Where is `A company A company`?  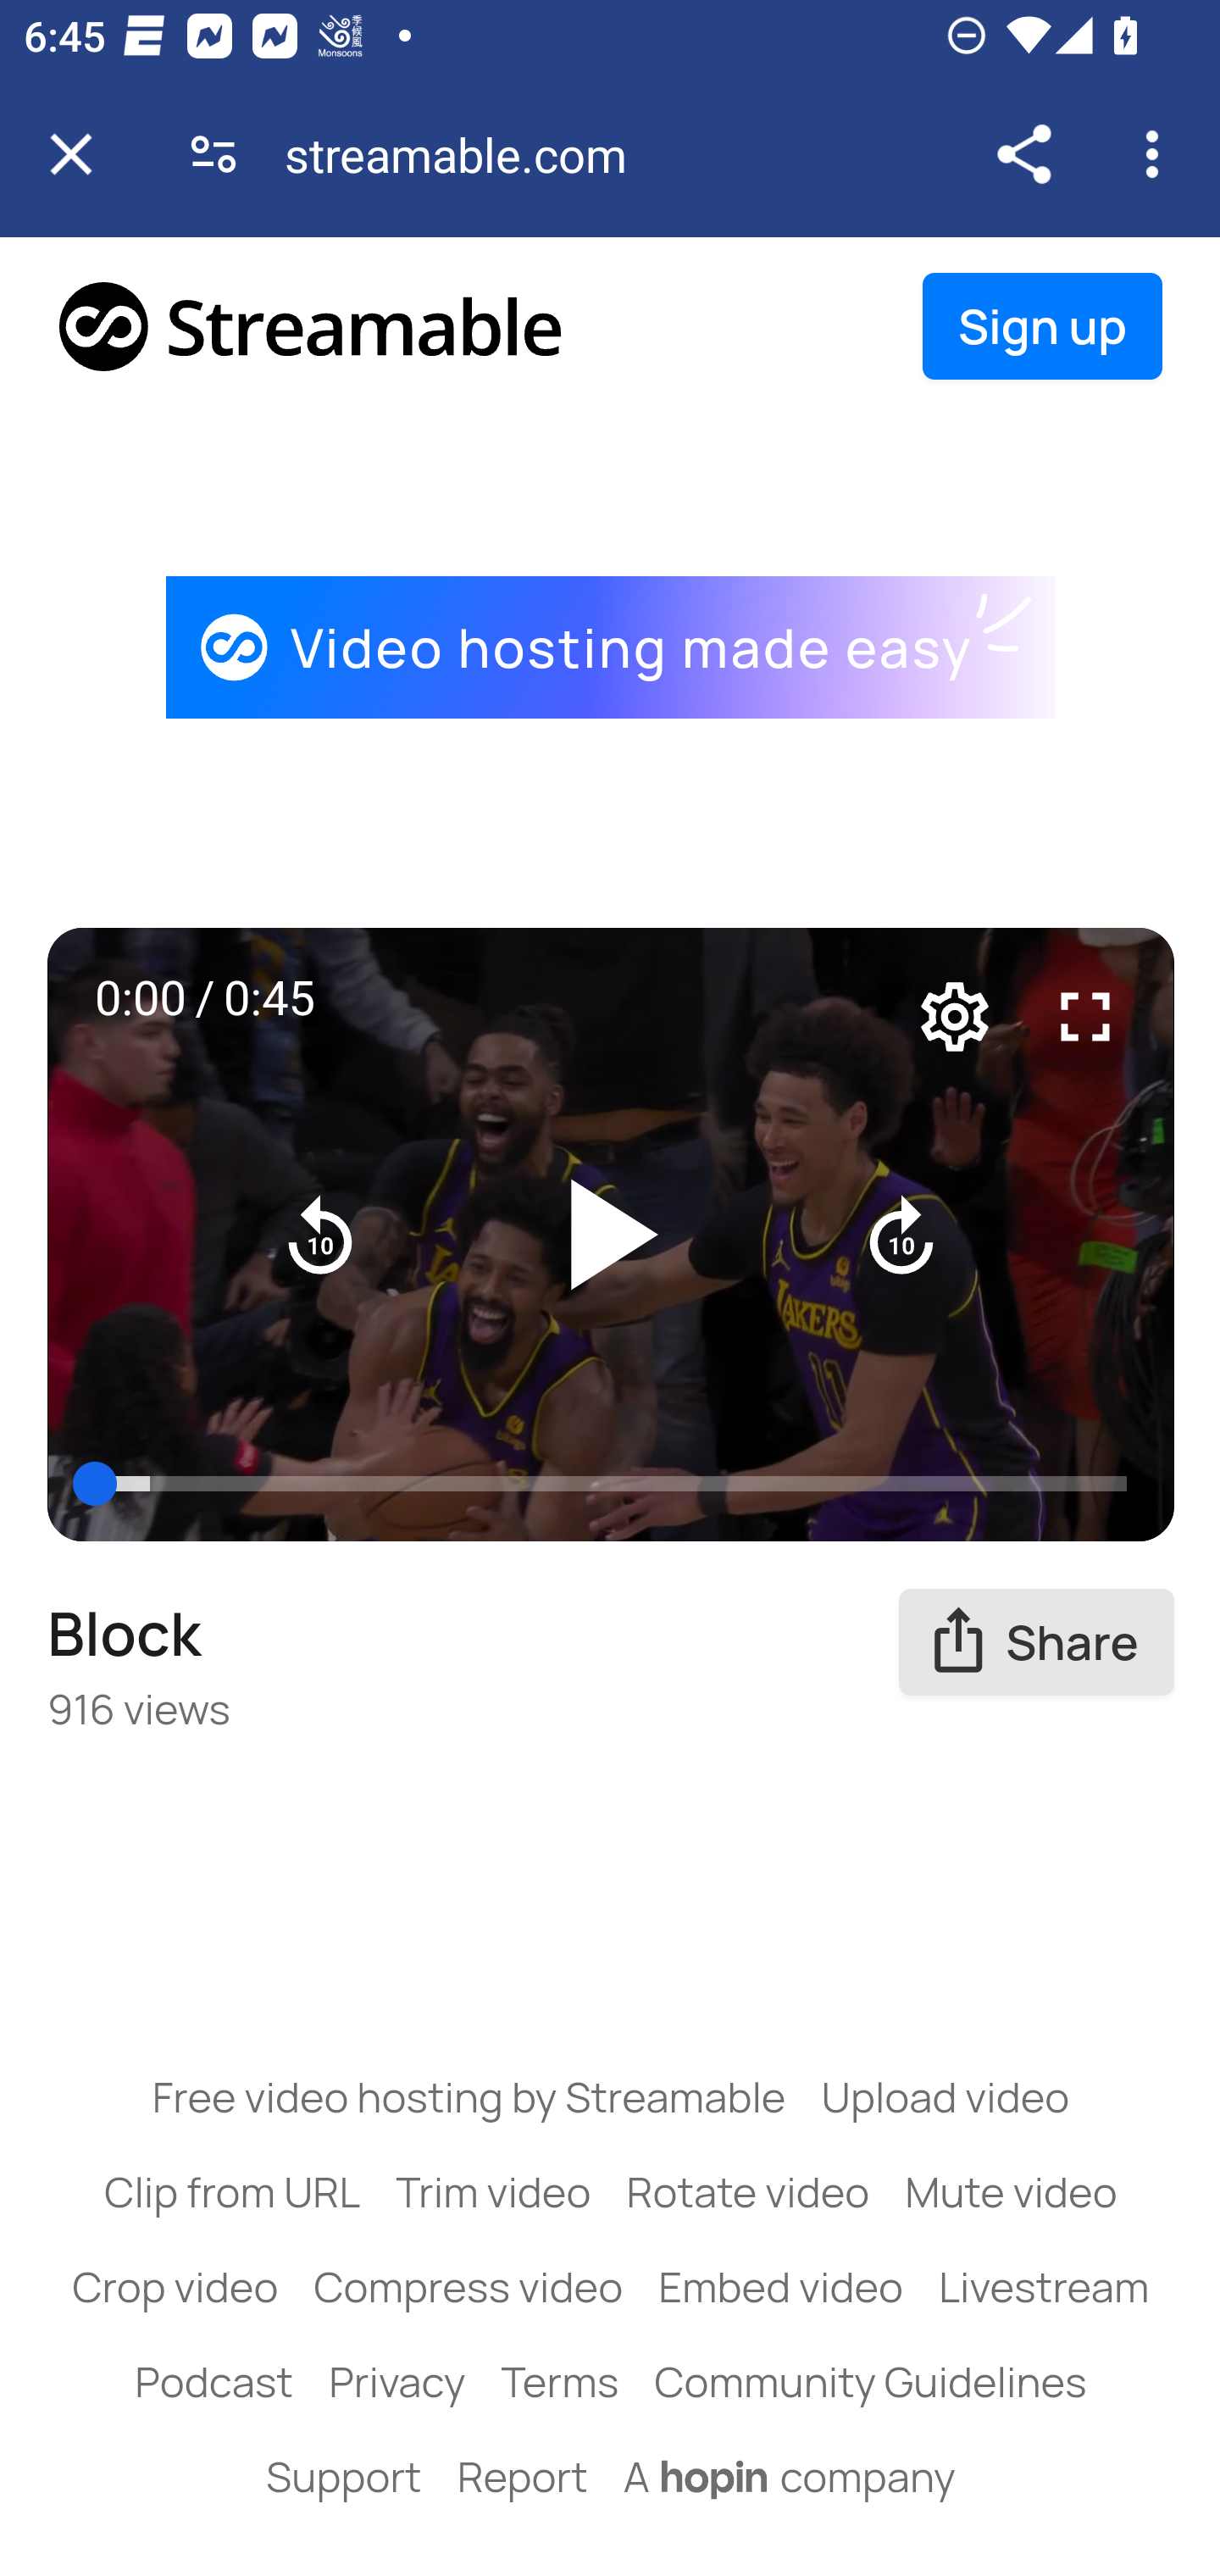 A company A company is located at coordinates (790, 2476).